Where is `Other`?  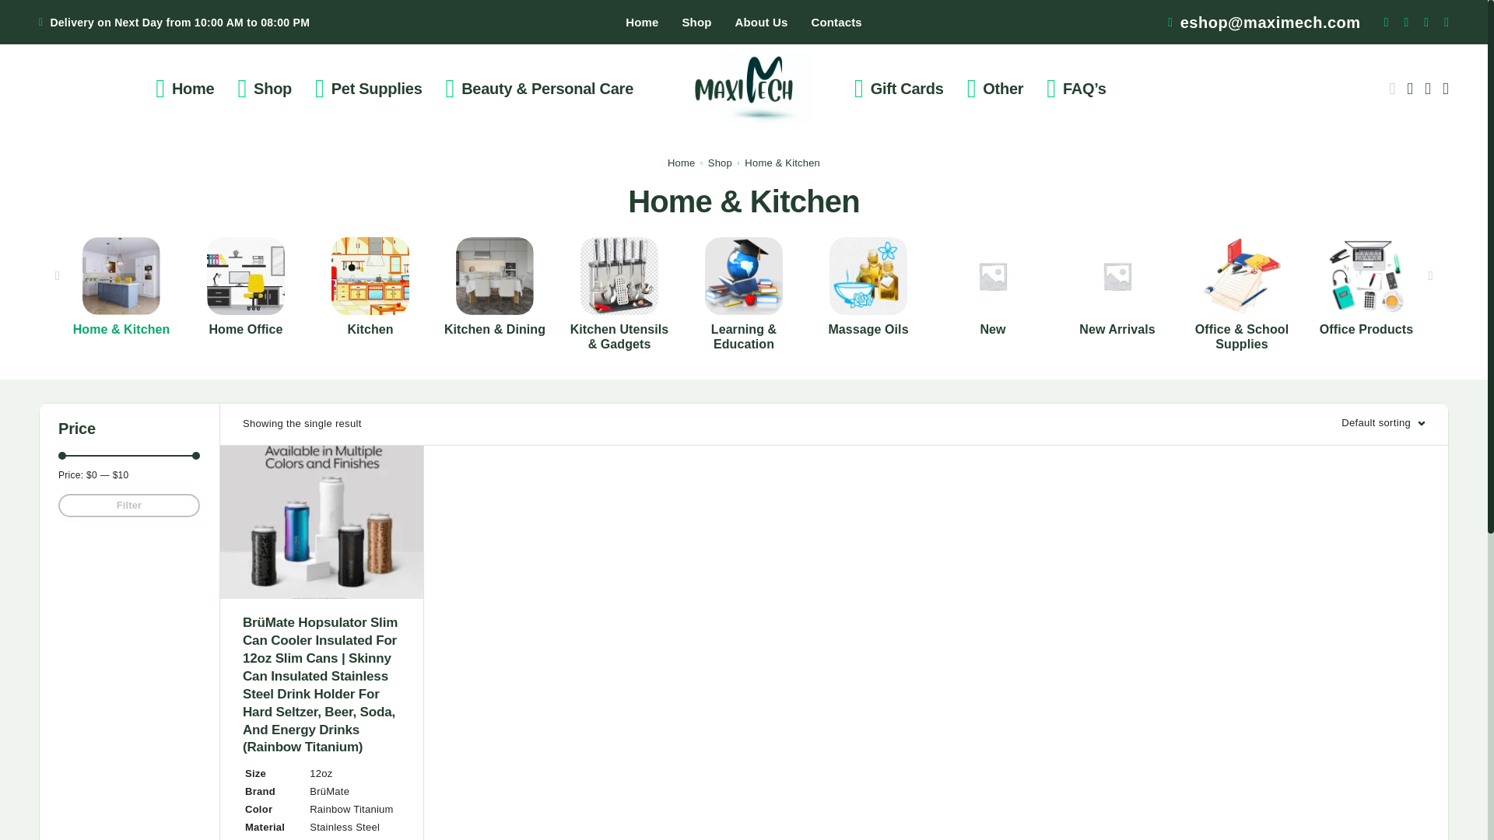 Other is located at coordinates (995, 89).